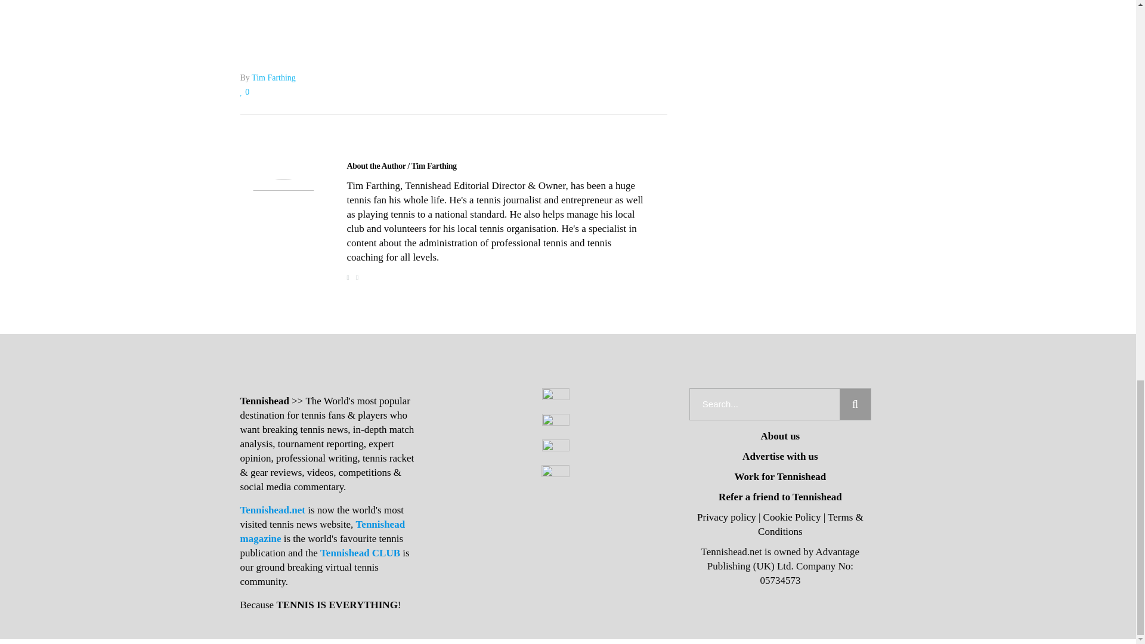 The width and height of the screenshot is (1145, 644). Describe the element at coordinates (283, 222) in the screenshot. I see `Djokovic does it again` at that location.